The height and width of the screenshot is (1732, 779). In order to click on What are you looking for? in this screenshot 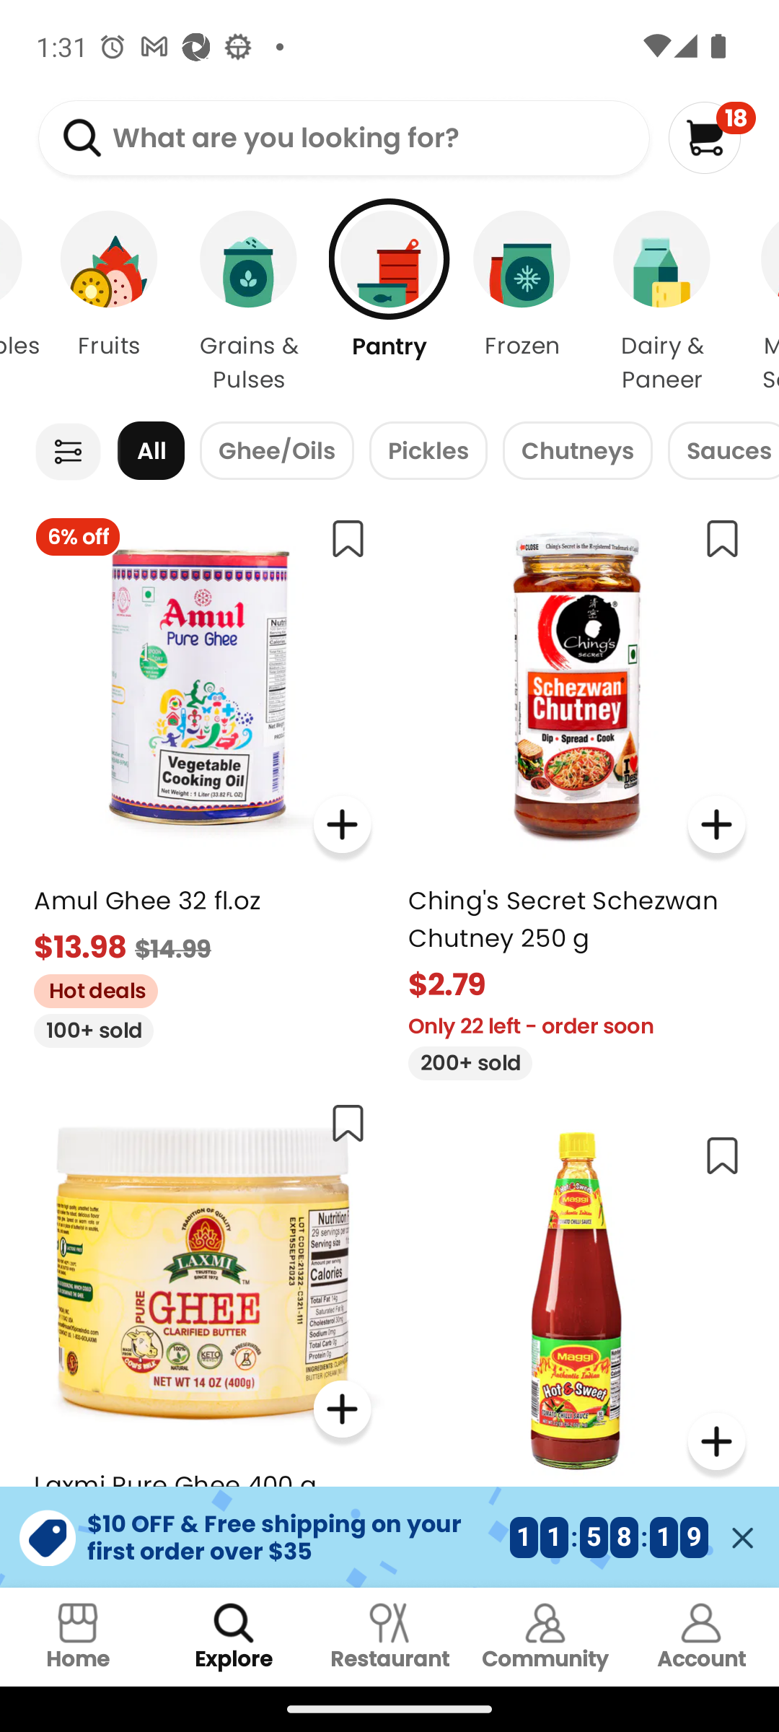, I will do `click(343, 139)`.